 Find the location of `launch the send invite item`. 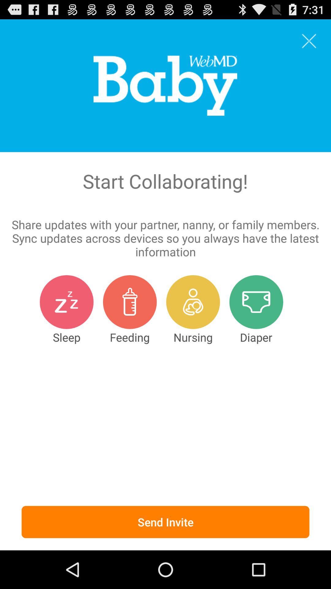

launch the send invite item is located at coordinates (165, 522).